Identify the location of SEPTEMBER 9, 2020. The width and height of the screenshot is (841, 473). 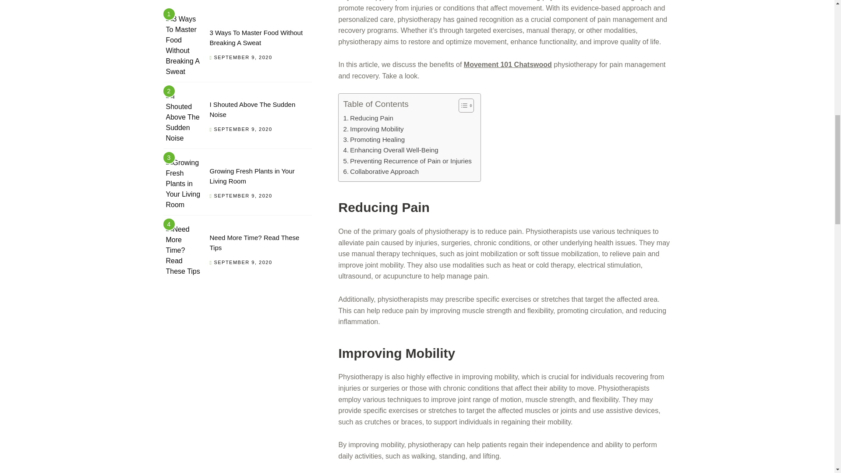
(243, 195).